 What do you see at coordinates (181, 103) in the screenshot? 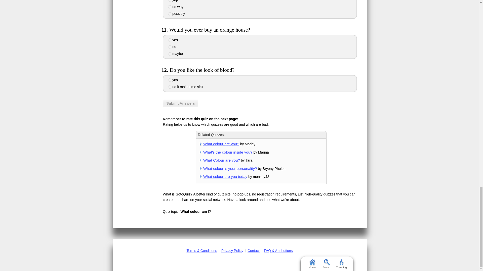
I see `Submit Answers` at bounding box center [181, 103].